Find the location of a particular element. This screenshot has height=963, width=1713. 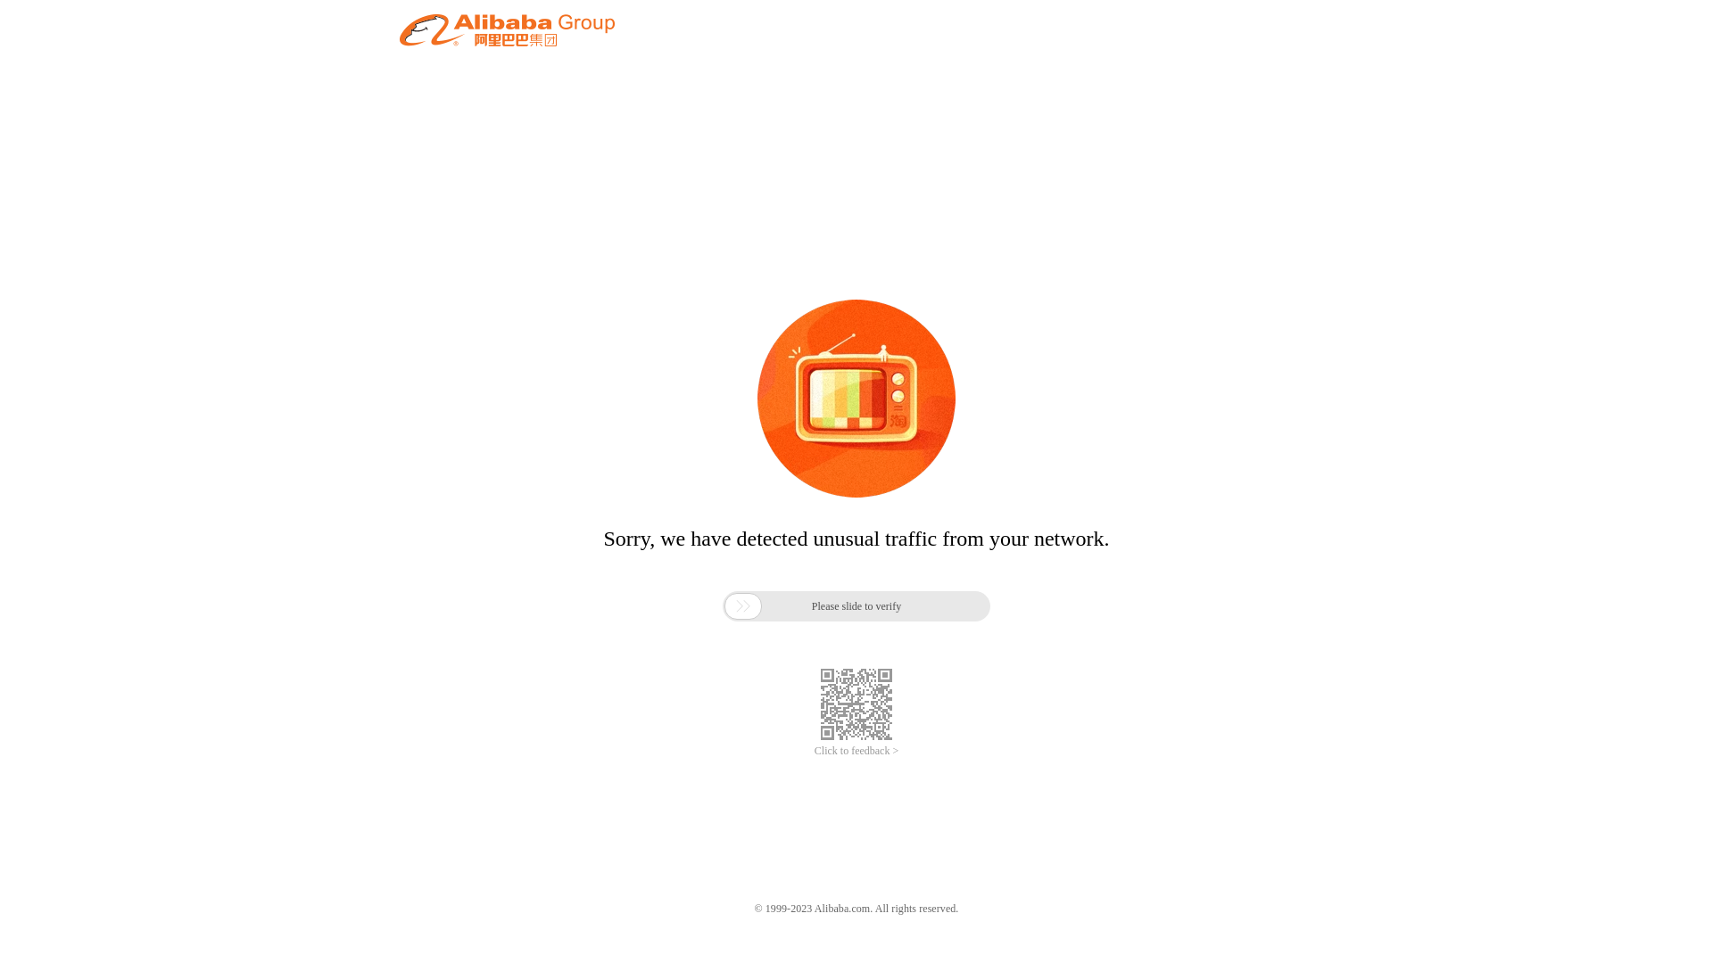

Click to feedback > is located at coordinates (856, 751).